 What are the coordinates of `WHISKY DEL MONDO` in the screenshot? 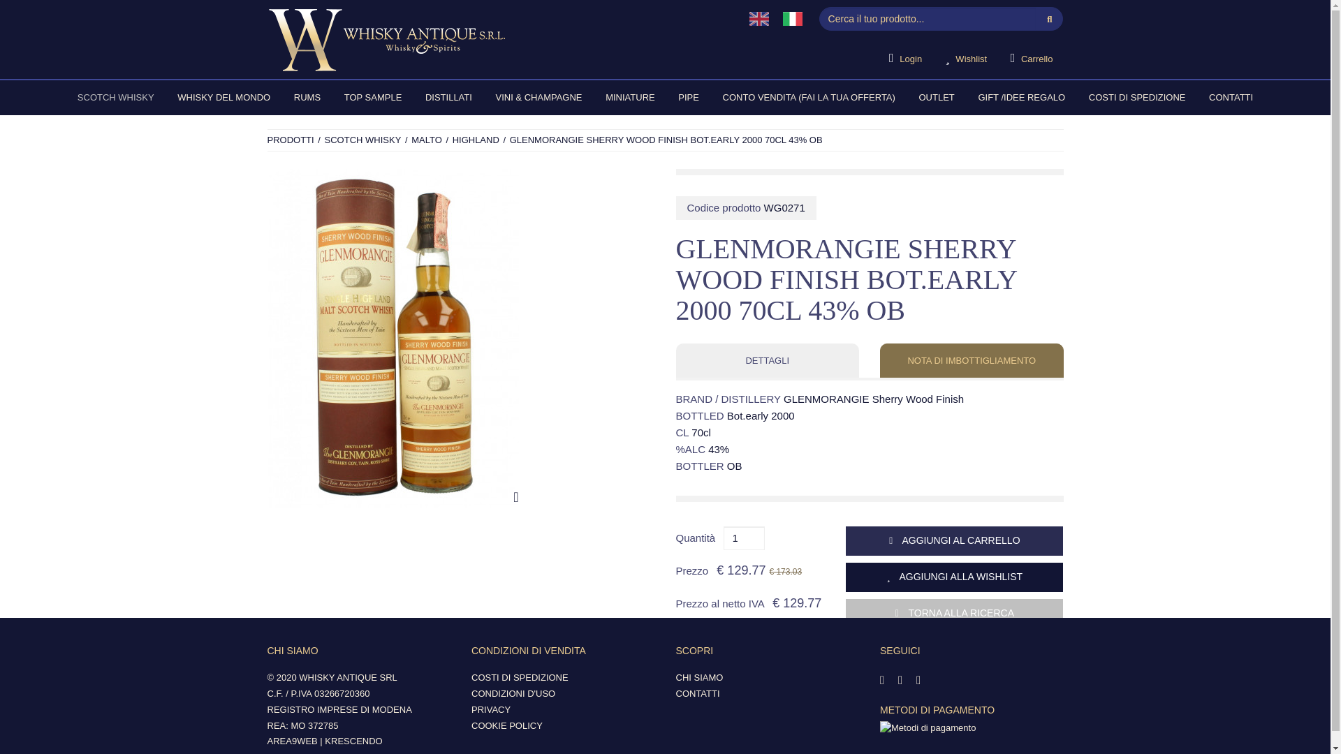 It's located at (223, 98).